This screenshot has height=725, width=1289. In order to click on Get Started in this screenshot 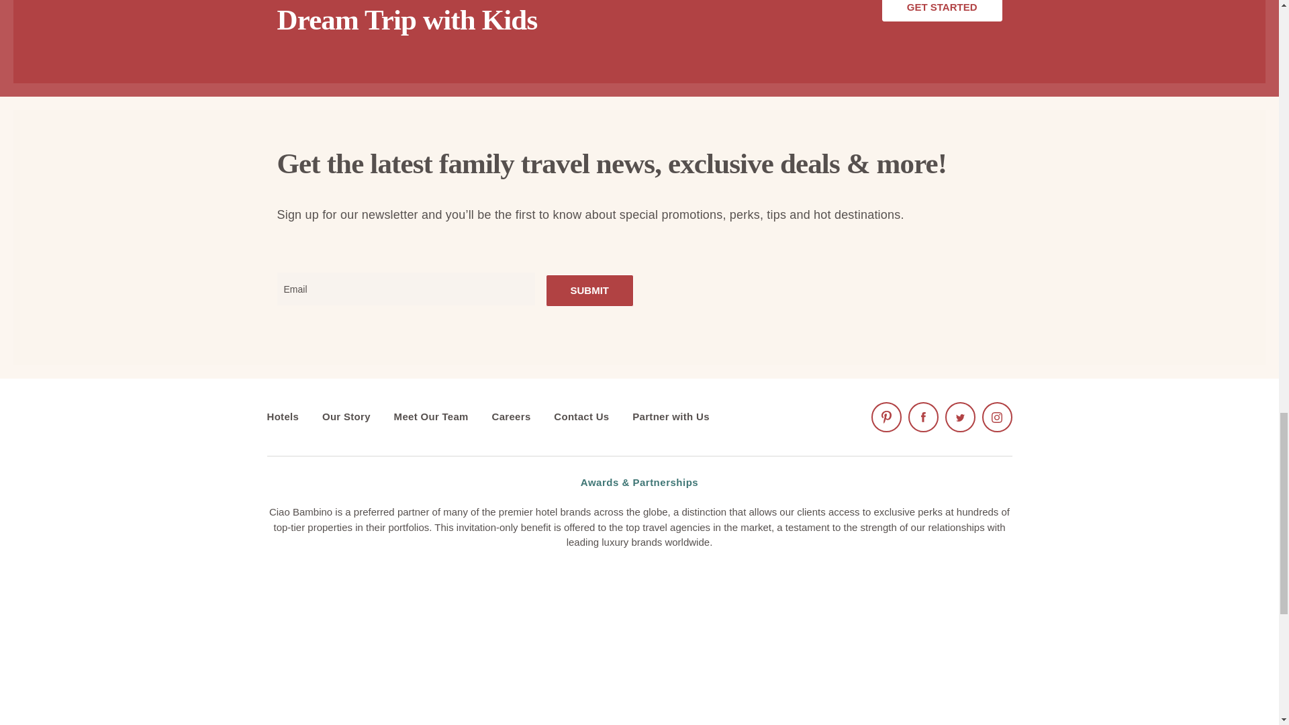, I will do `click(942, 11)`.